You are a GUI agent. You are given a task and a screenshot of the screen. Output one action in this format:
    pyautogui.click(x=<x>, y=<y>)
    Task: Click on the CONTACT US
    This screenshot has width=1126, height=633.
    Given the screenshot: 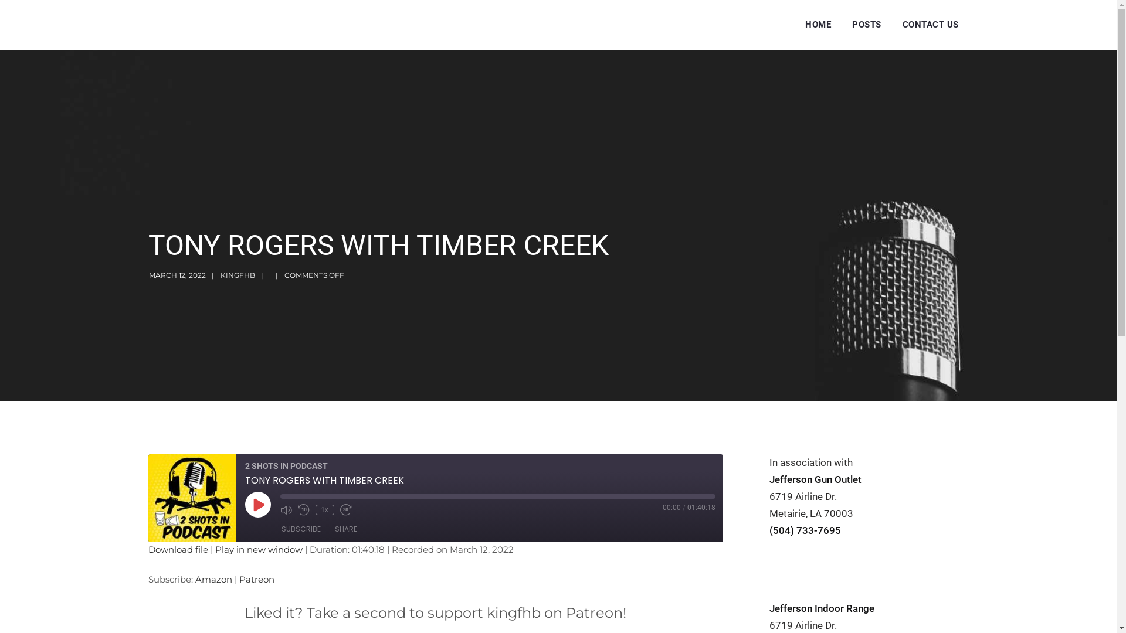 What is the action you would take?
    pyautogui.click(x=930, y=25)
    